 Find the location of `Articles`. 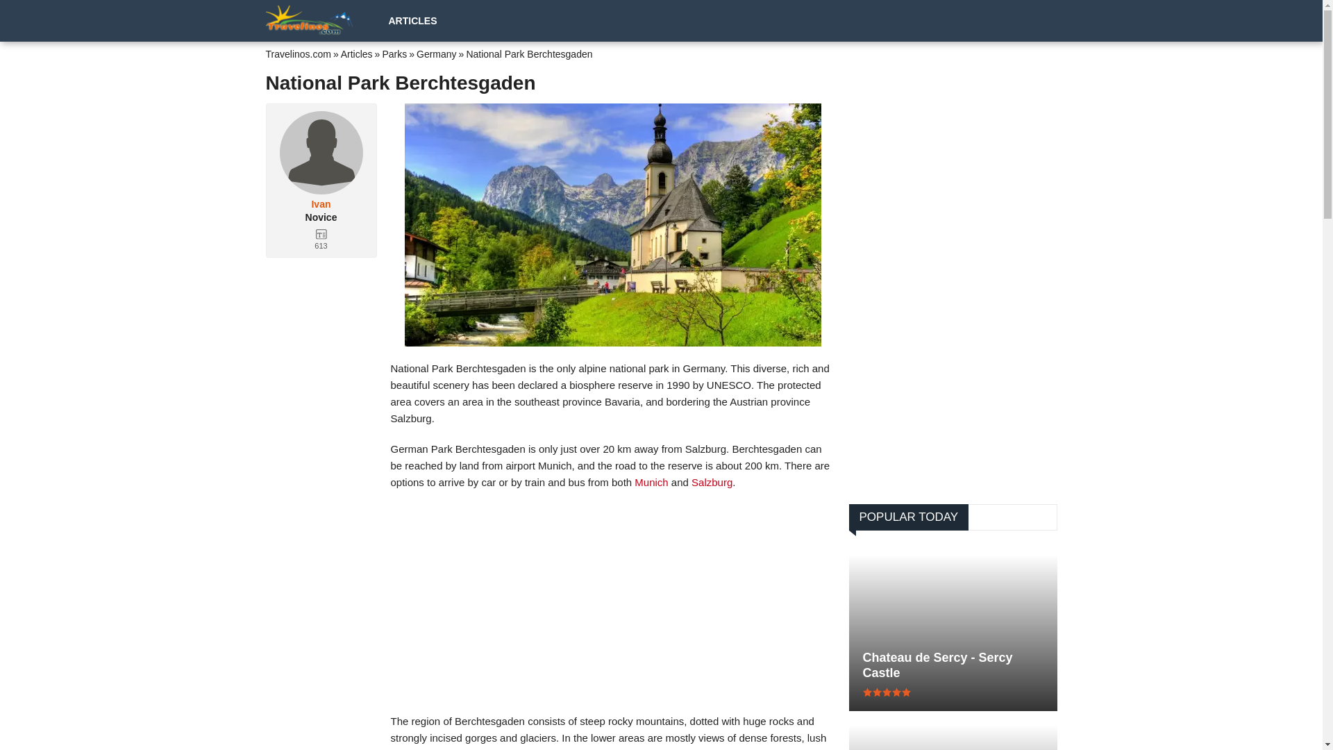

Articles is located at coordinates (357, 54).